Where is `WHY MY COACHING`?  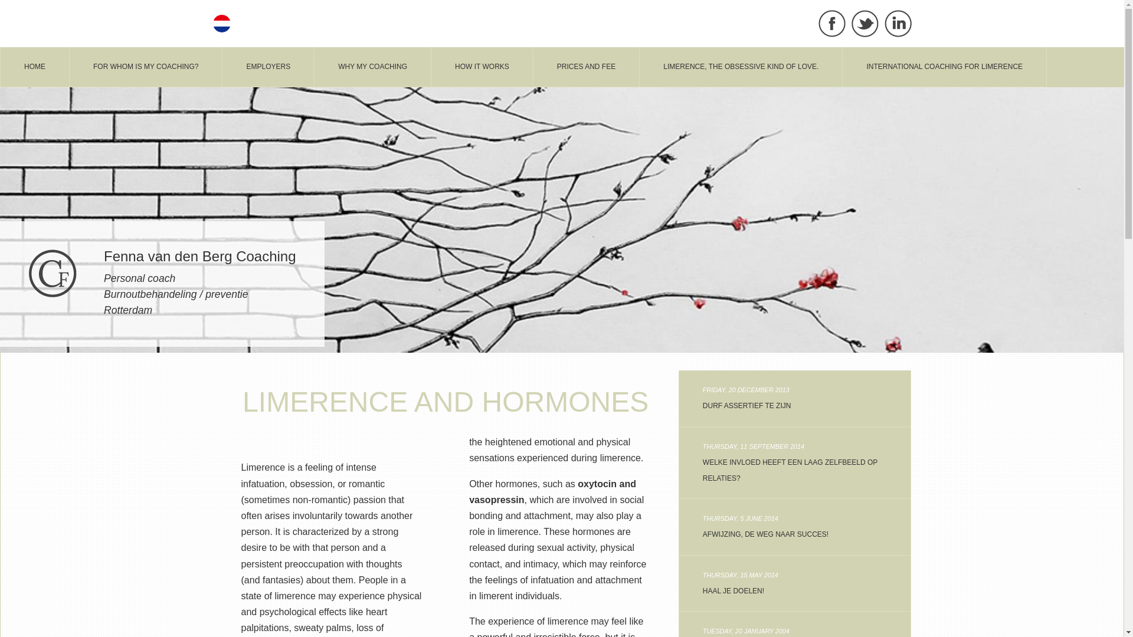 WHY MY COACHING is located at coordinates (145, 66).